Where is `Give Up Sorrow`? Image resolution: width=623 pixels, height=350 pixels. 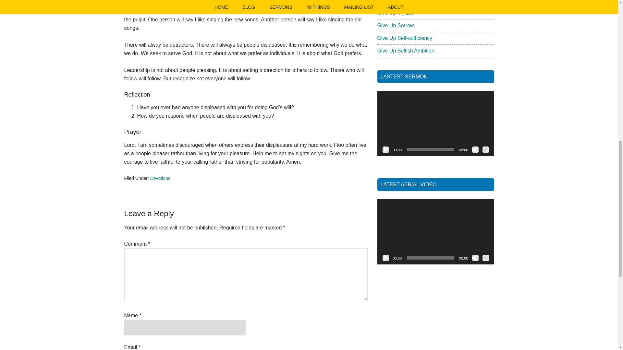 Give Up Sorrow is located at coordinates (395, 25).